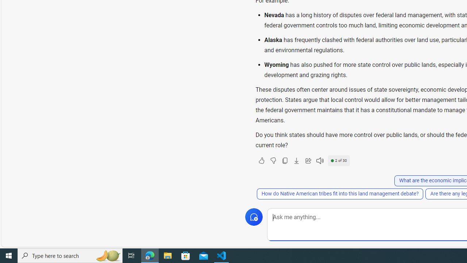 This screenshot has width=467, height=263. I want to click on Share, so click(308, 161).